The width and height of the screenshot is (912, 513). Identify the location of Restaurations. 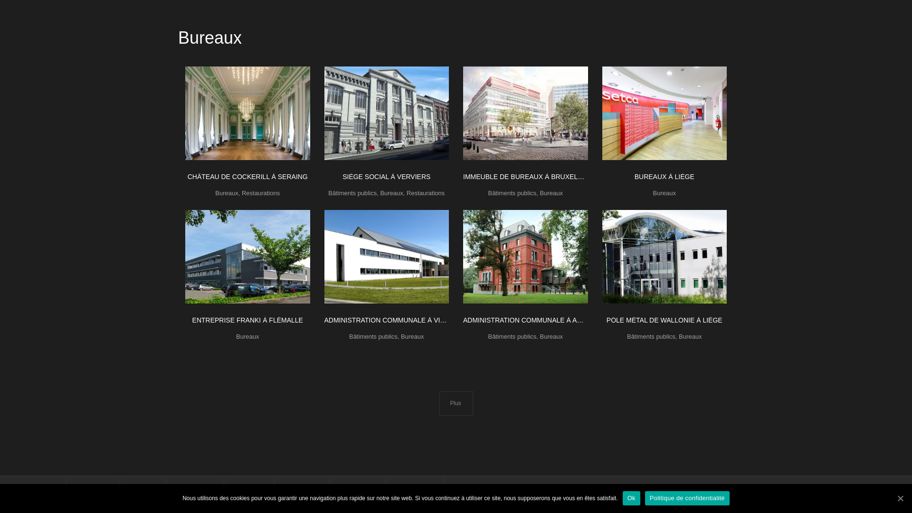
(426, 199).